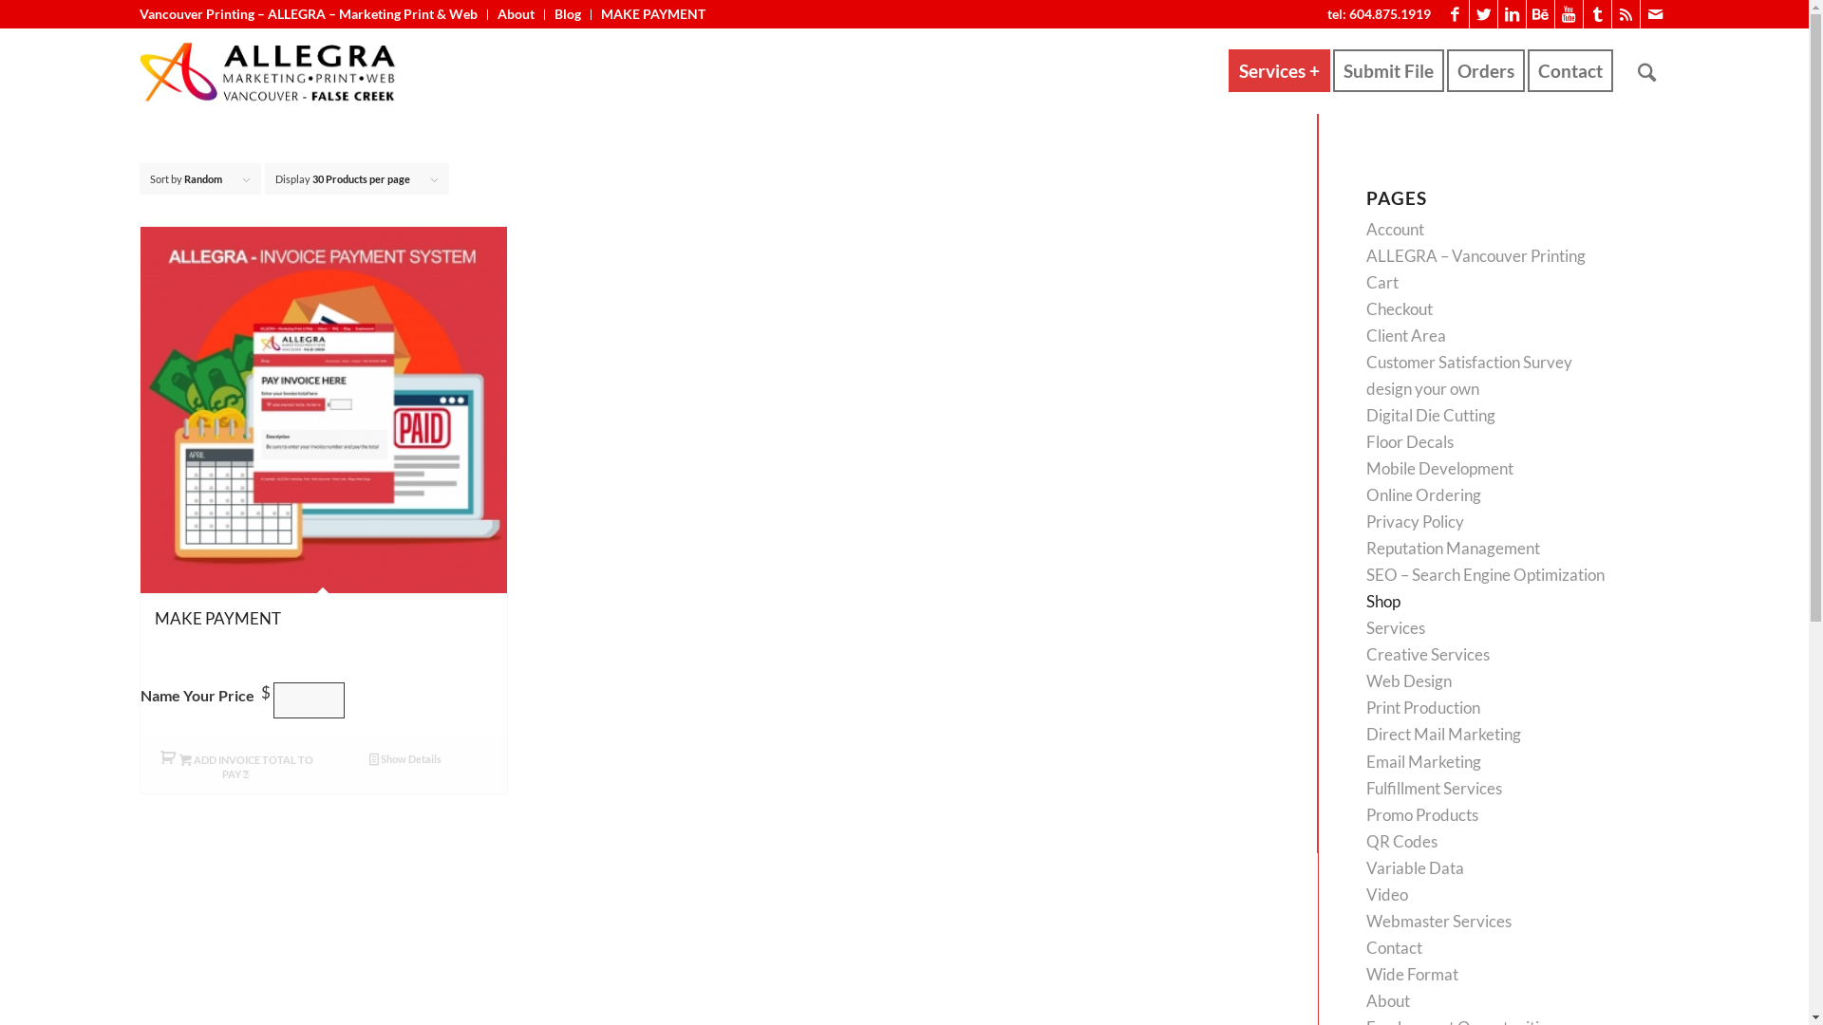  What do you see at coordinates (1597, 14) in the screenshot?
I see `Tumblr` at bounding box center [1597, 14].